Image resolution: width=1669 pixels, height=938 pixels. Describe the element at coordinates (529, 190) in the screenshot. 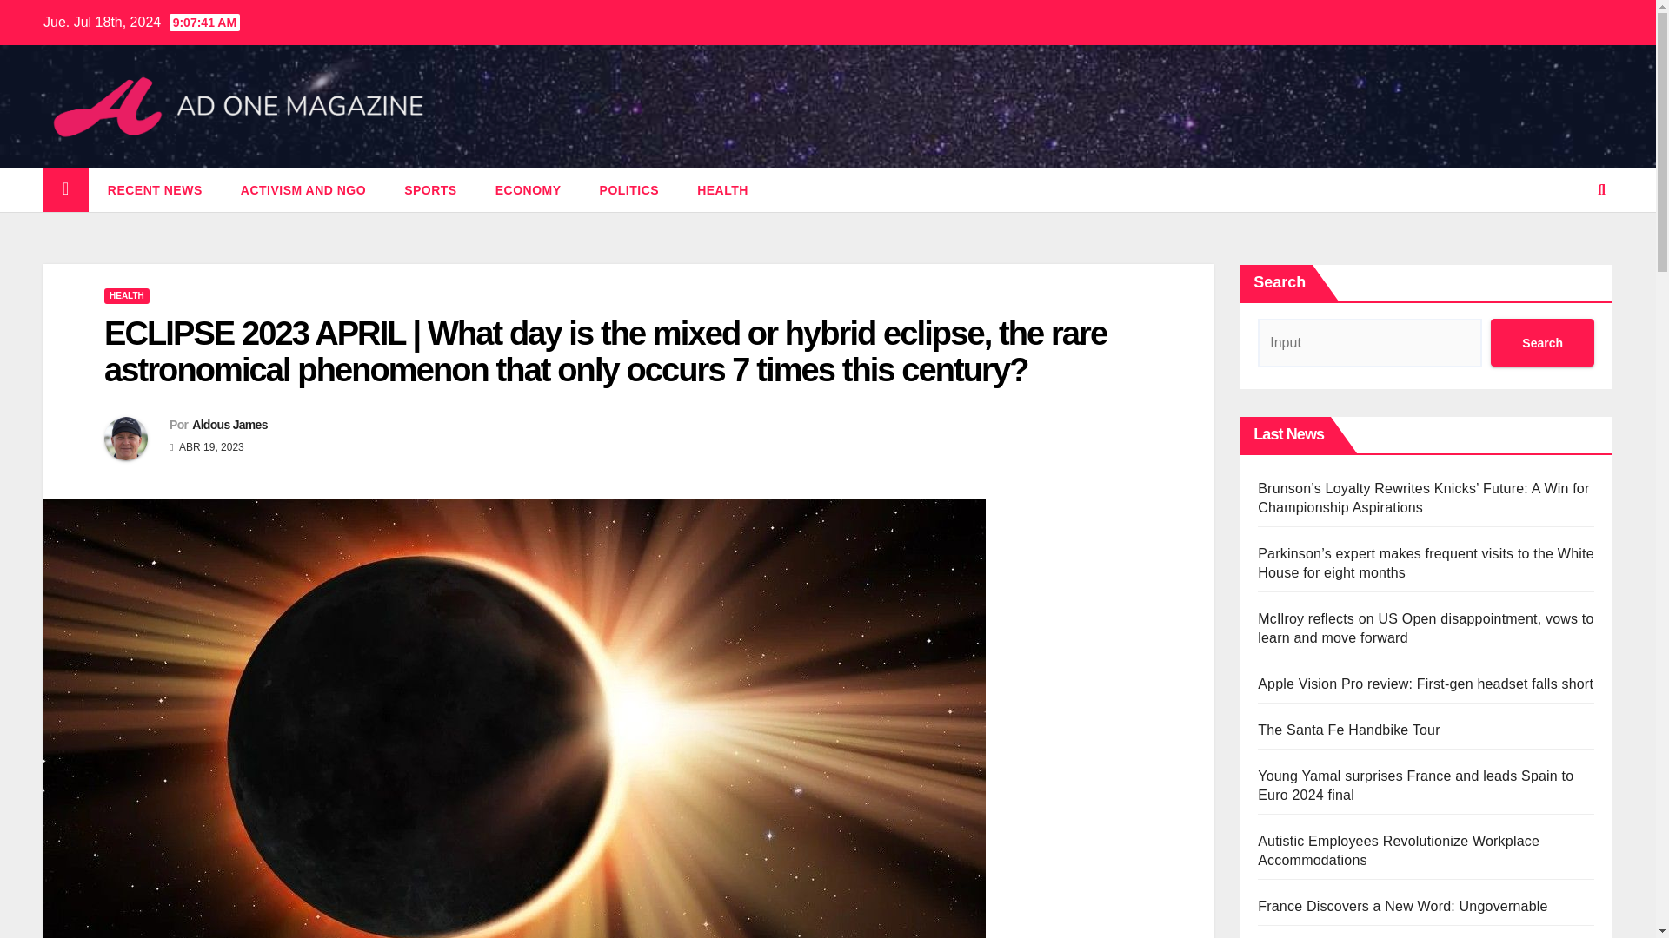

I see `ECONOMY` at that location.